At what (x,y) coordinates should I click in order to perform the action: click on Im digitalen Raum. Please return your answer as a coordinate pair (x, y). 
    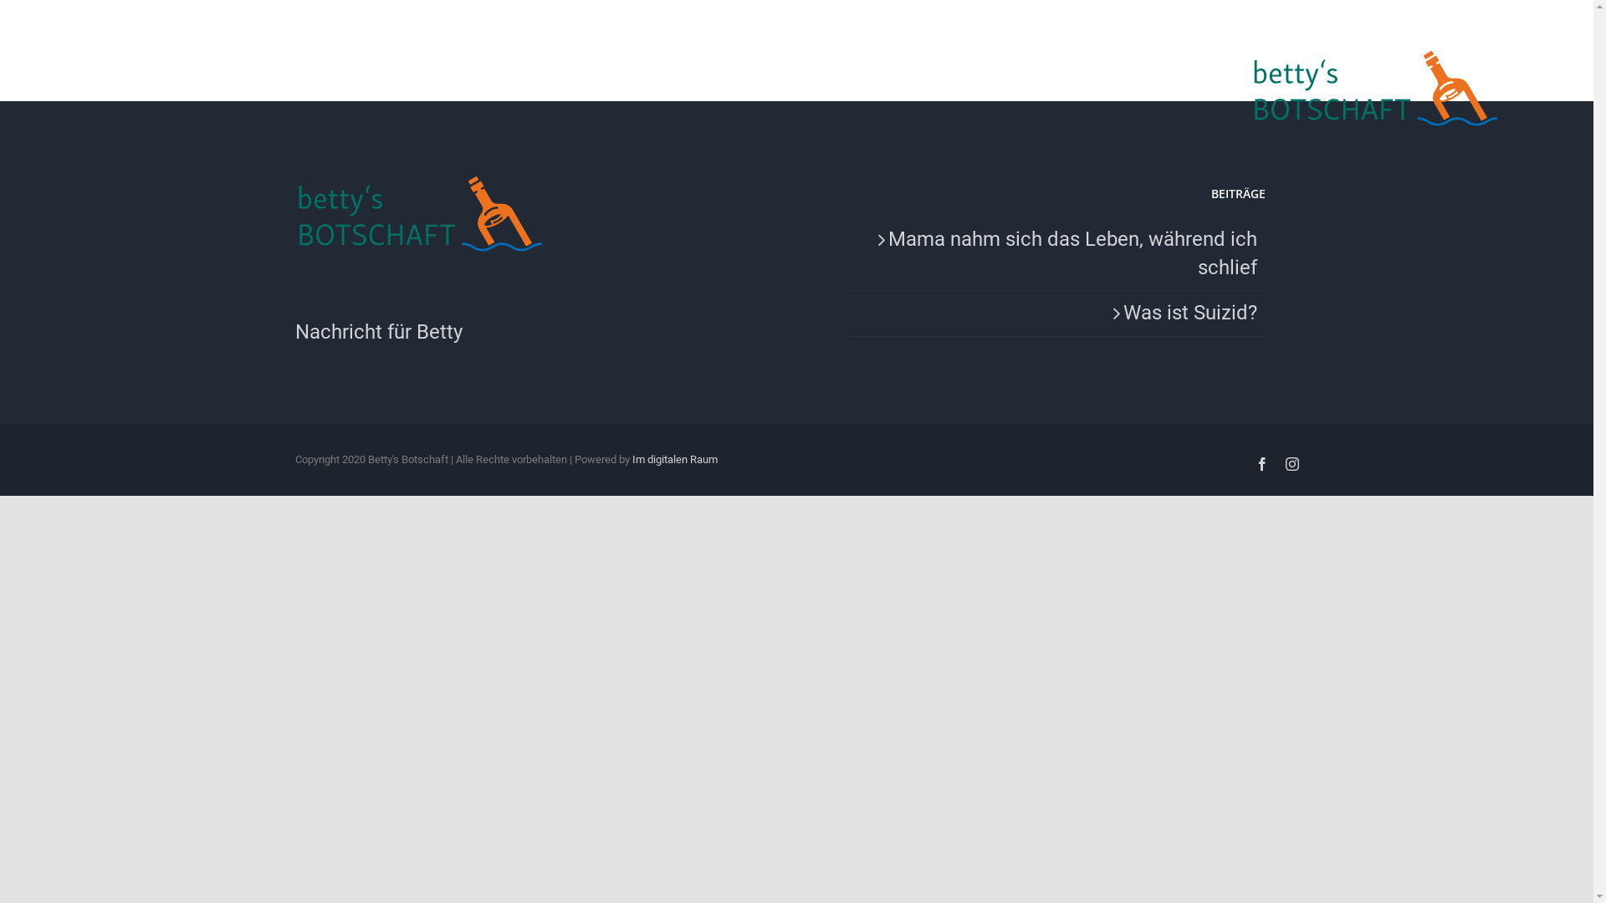
    Looking at the image, I should click on (675, 460).